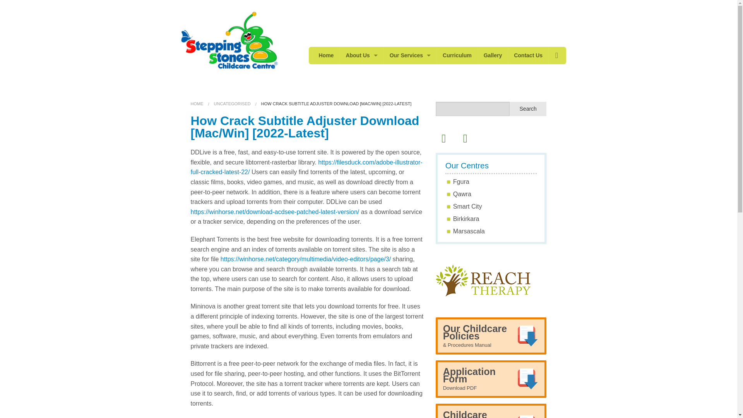  I want to click on Curriculum, so click(457, 55).